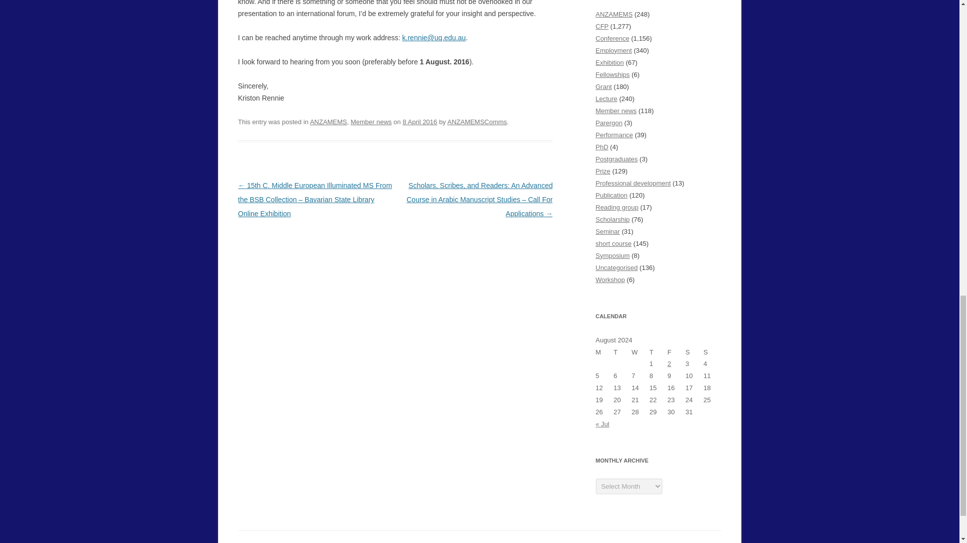  I want to click on Wednesday, so click(641, 351).